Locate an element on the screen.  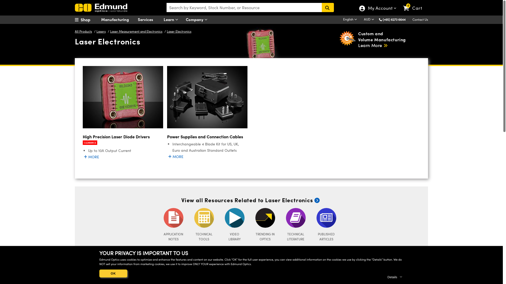
0 Cart is located at coordinates (415, 4).